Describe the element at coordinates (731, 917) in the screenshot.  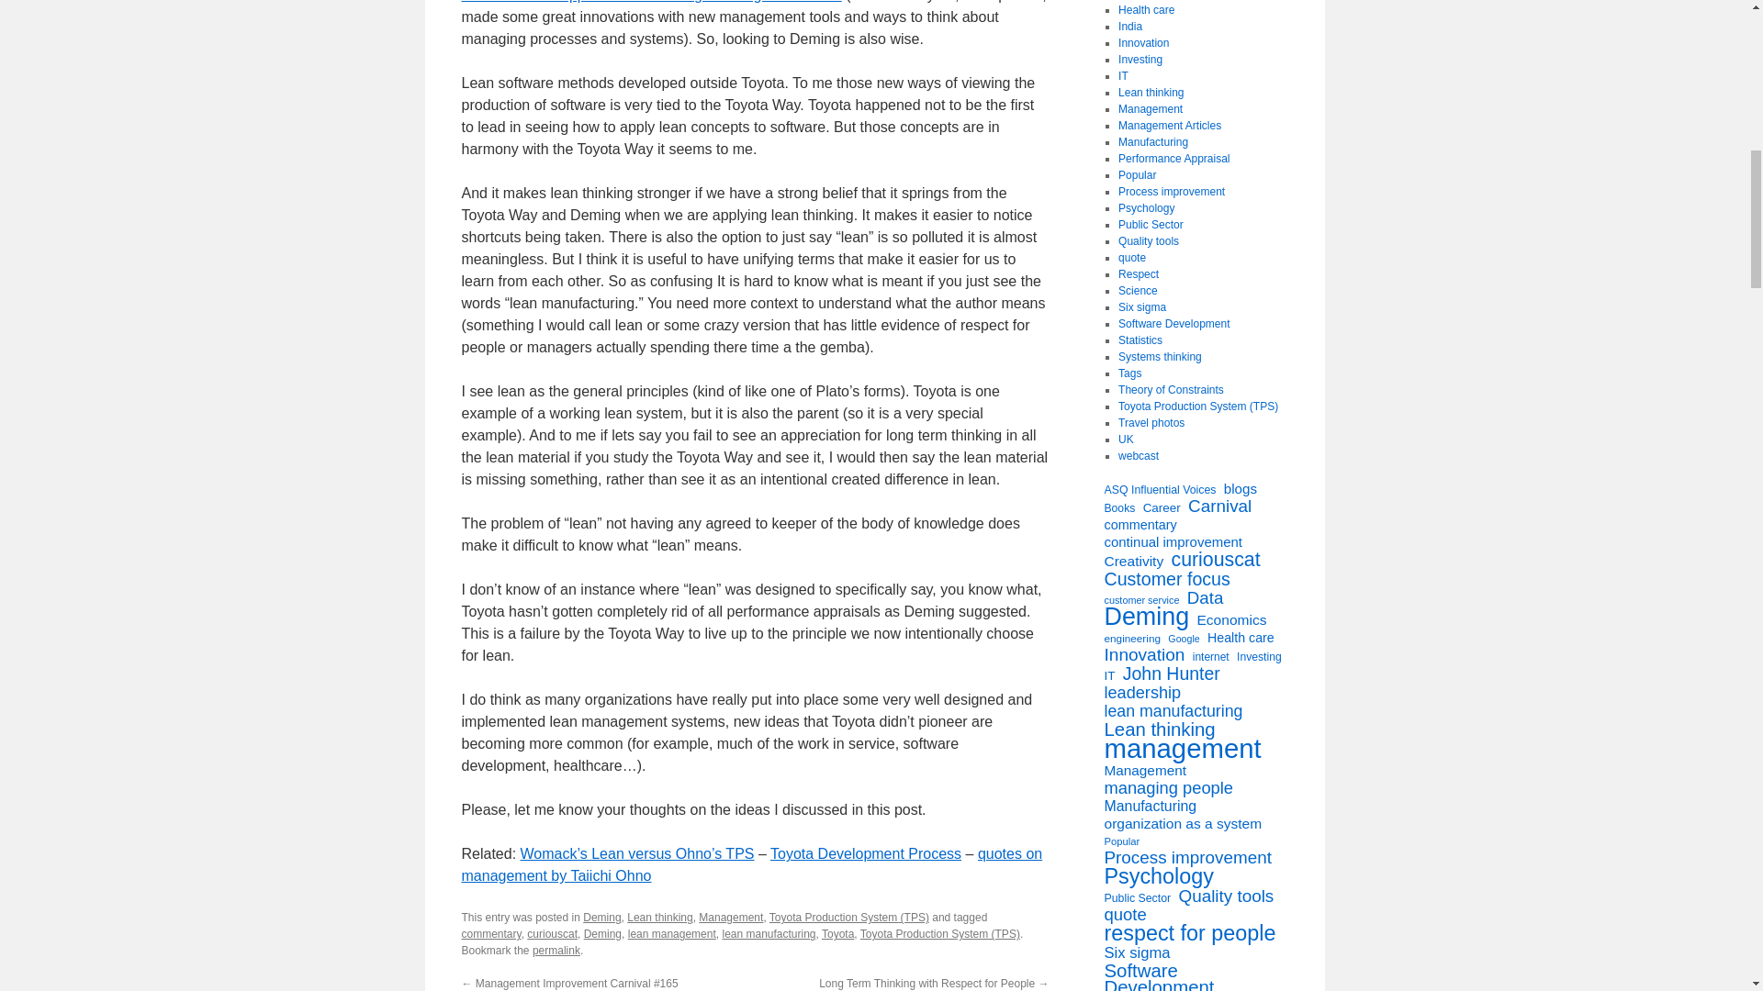
I see `Management` at that location.